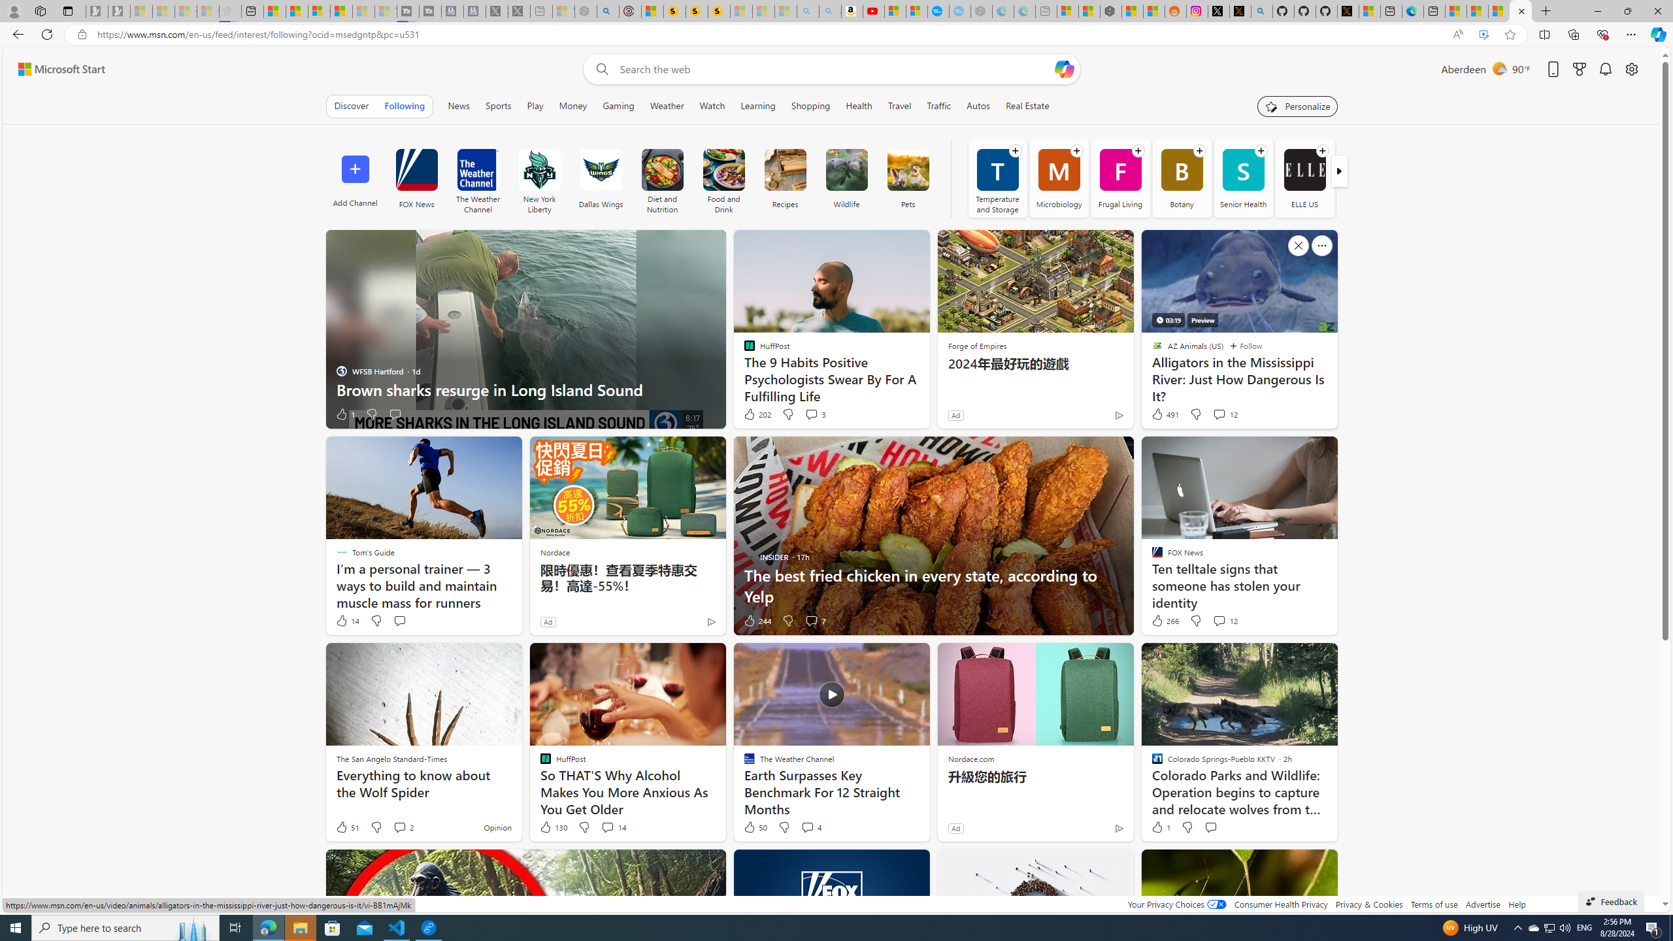 The width and height of the screenshot is (1673, 941). I want to click on View comments 14 Comment, so click(613, 827).